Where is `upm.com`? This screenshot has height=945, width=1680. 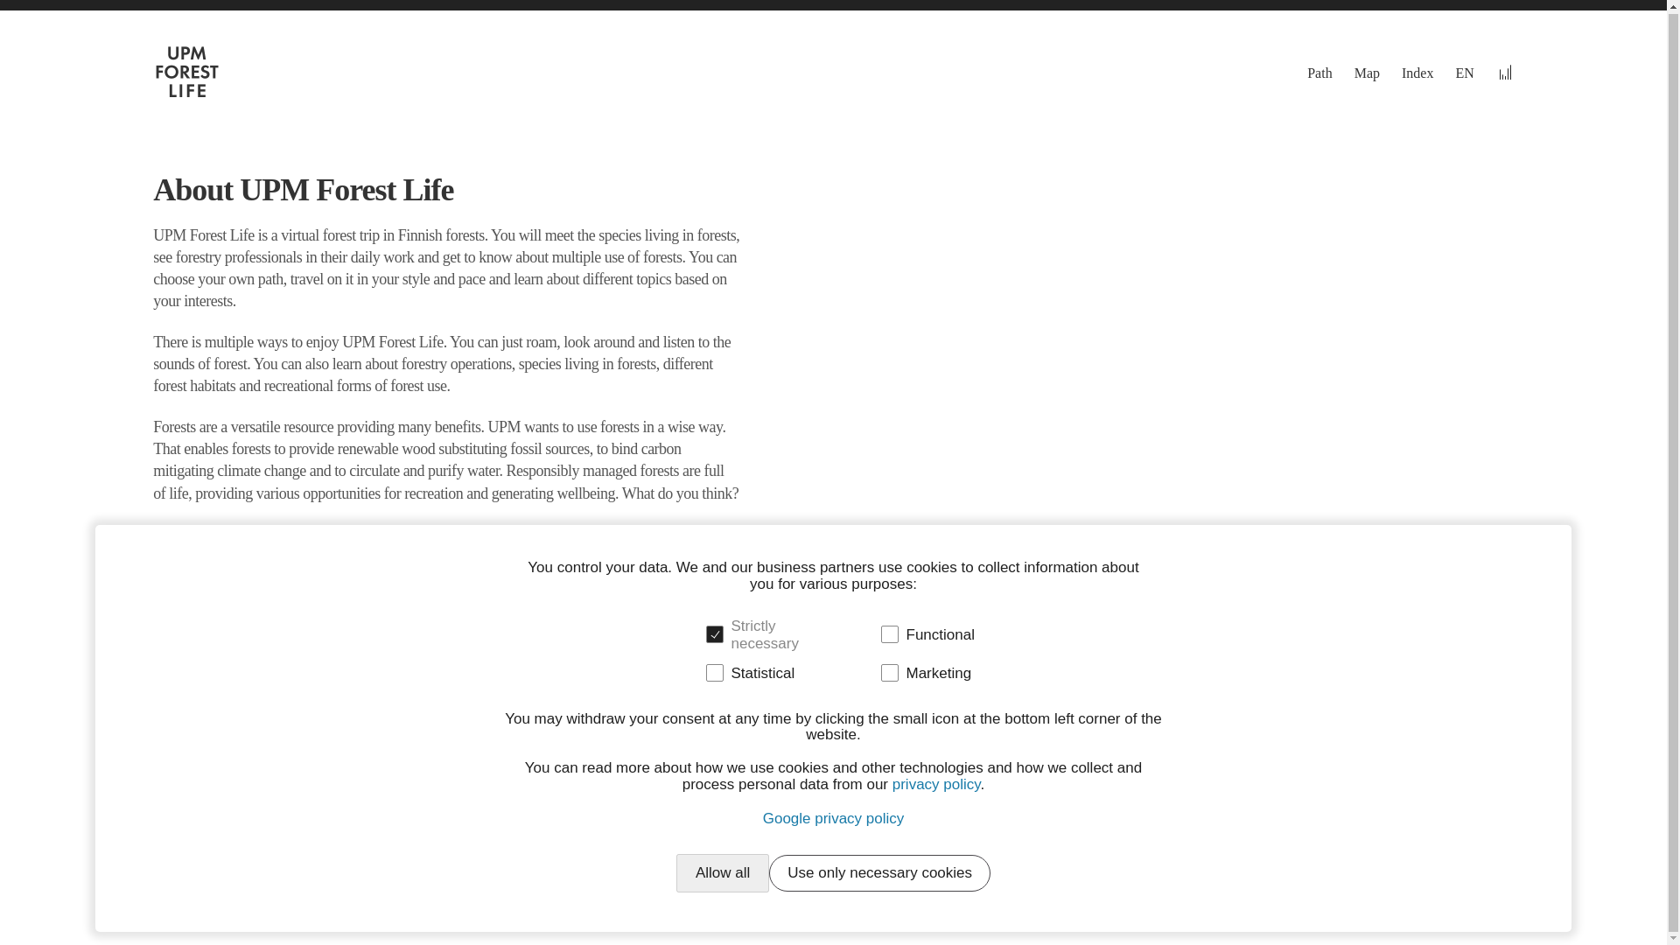 upm.com is located at coordinates (1486, 917).